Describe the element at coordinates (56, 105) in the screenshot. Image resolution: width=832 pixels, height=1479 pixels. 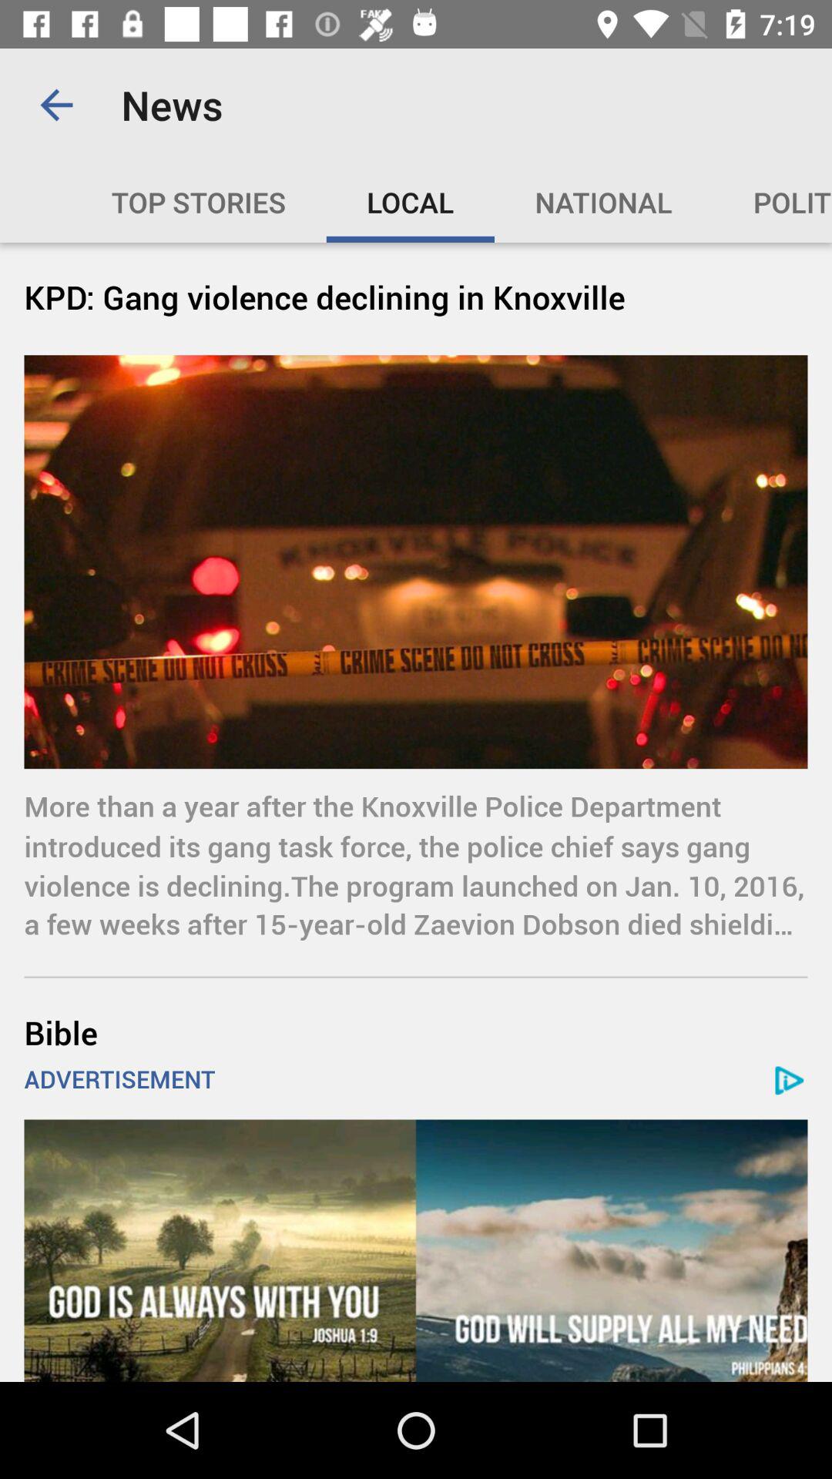
I see `turn on icon to the left of the news app` at that location.